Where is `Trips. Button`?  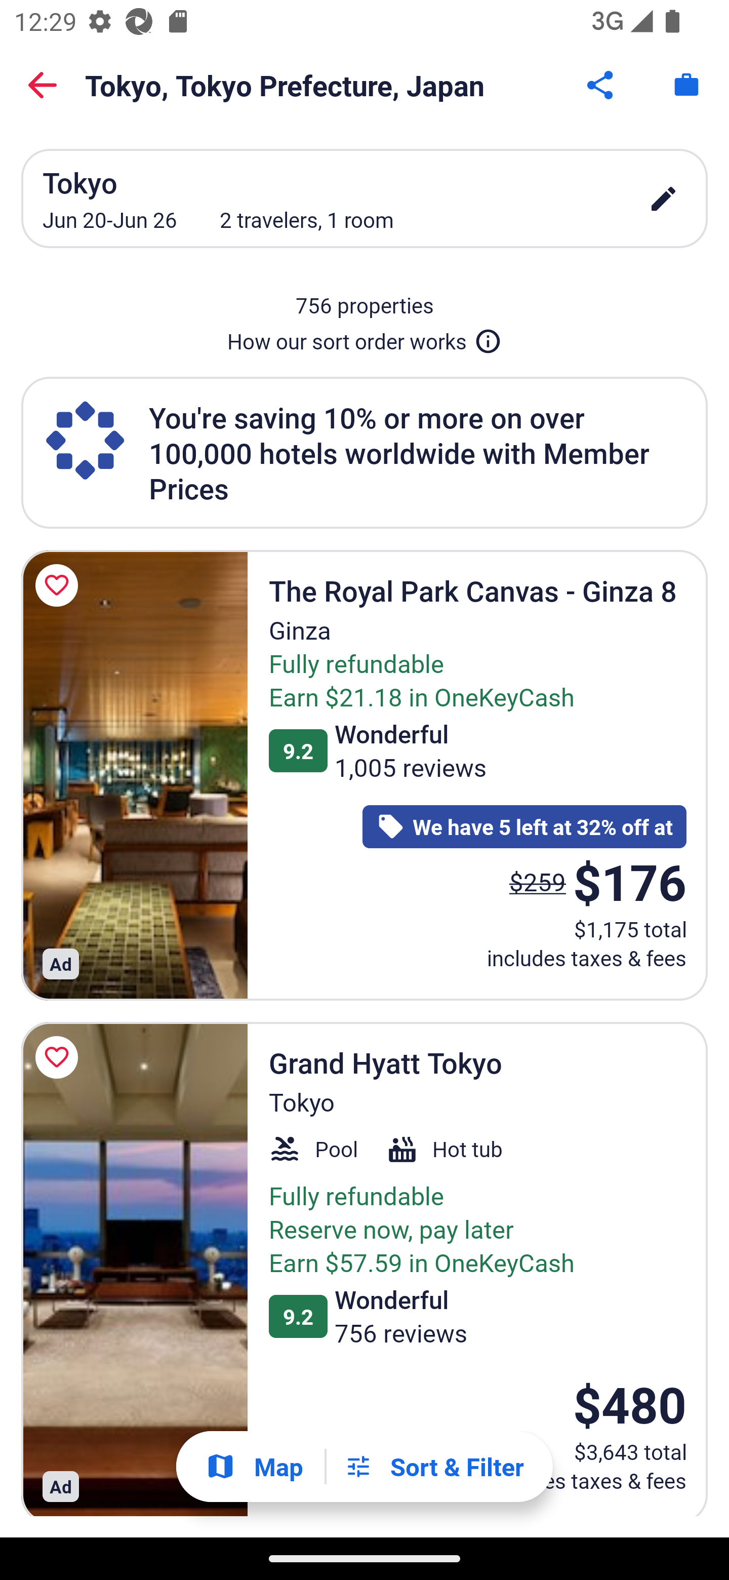
Trips. Button is located at coordinates (686, 85).